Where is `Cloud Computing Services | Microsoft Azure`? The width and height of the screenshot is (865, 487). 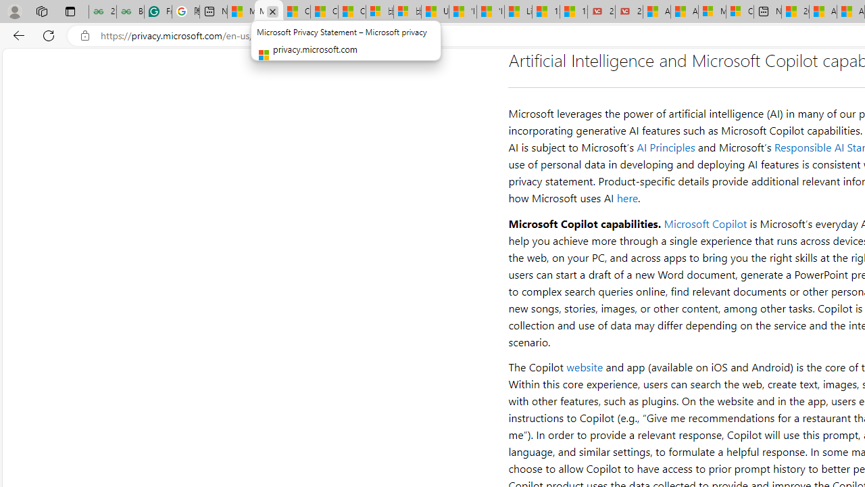 Cloud Computing Services | Microsoft Azure is located at coordinates (739, 12).